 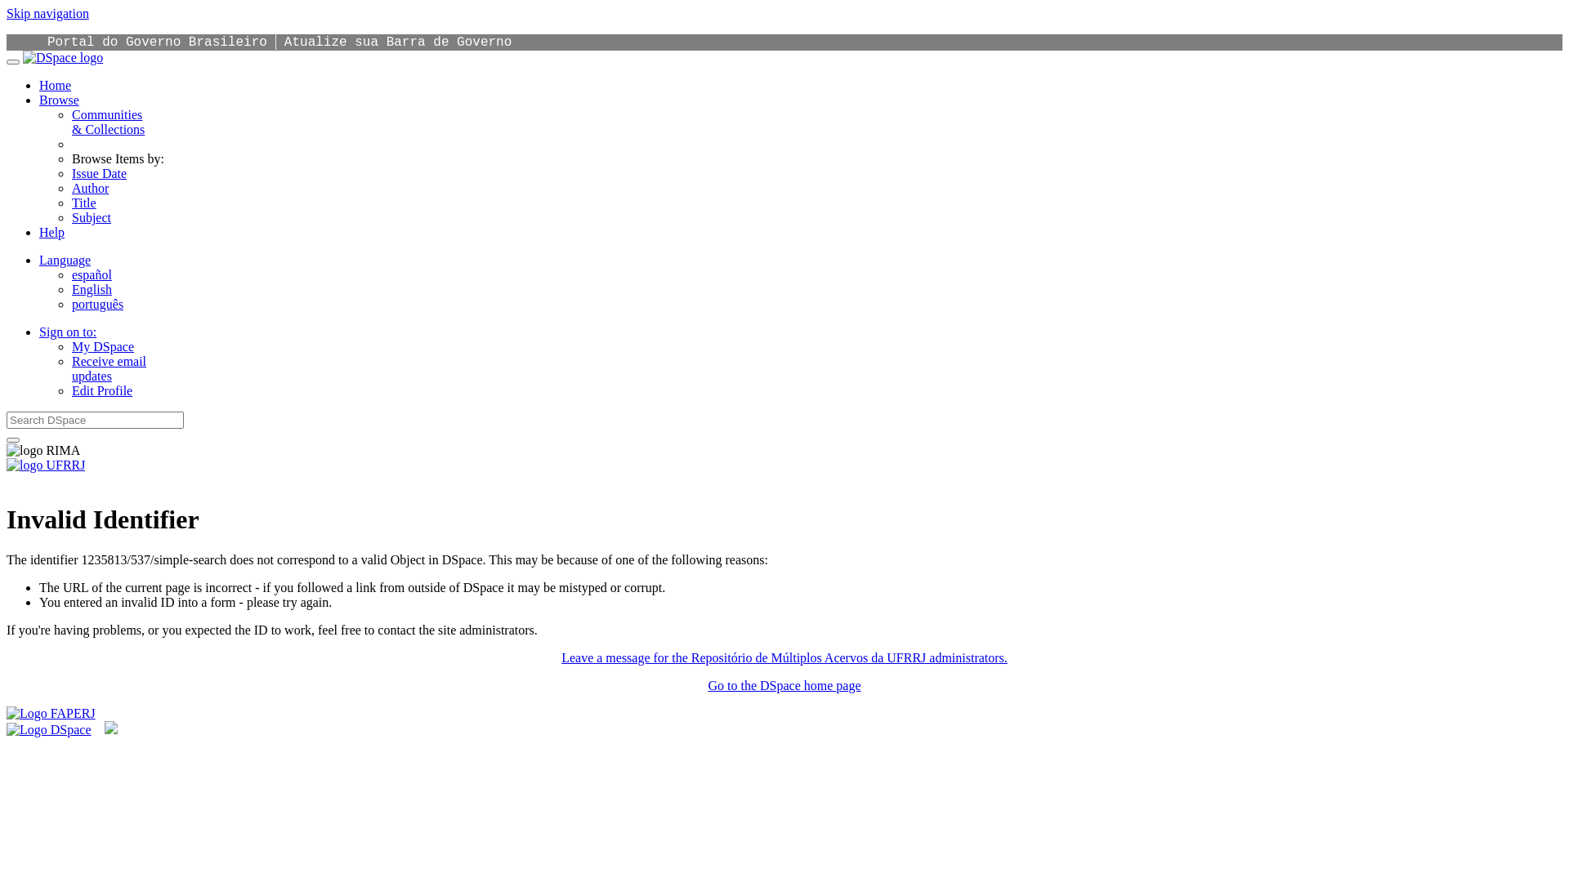 I want to click on English, so click(x=92, y=289).